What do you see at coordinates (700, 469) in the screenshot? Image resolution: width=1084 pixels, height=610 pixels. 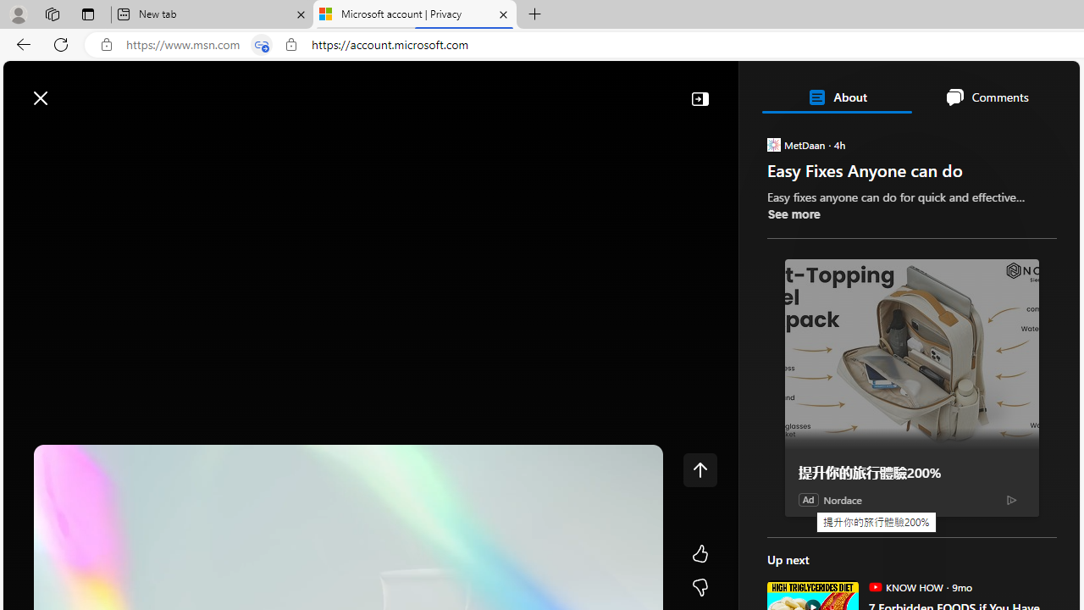 I see `Class: control icon-only` at bounding box center [700, 469].